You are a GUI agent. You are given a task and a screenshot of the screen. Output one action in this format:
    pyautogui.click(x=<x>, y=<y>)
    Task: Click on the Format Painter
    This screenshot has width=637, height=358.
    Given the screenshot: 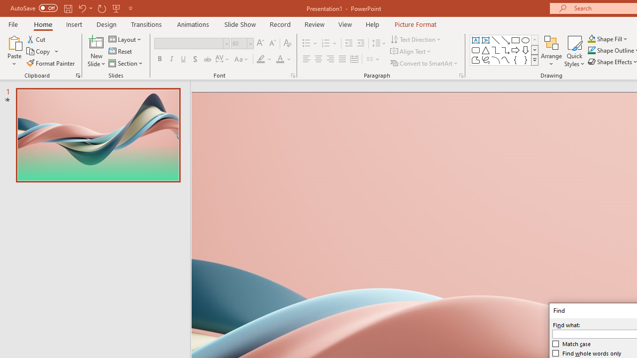 What is the action you would take?
    pyautogui.click(x=51, y=63)
    